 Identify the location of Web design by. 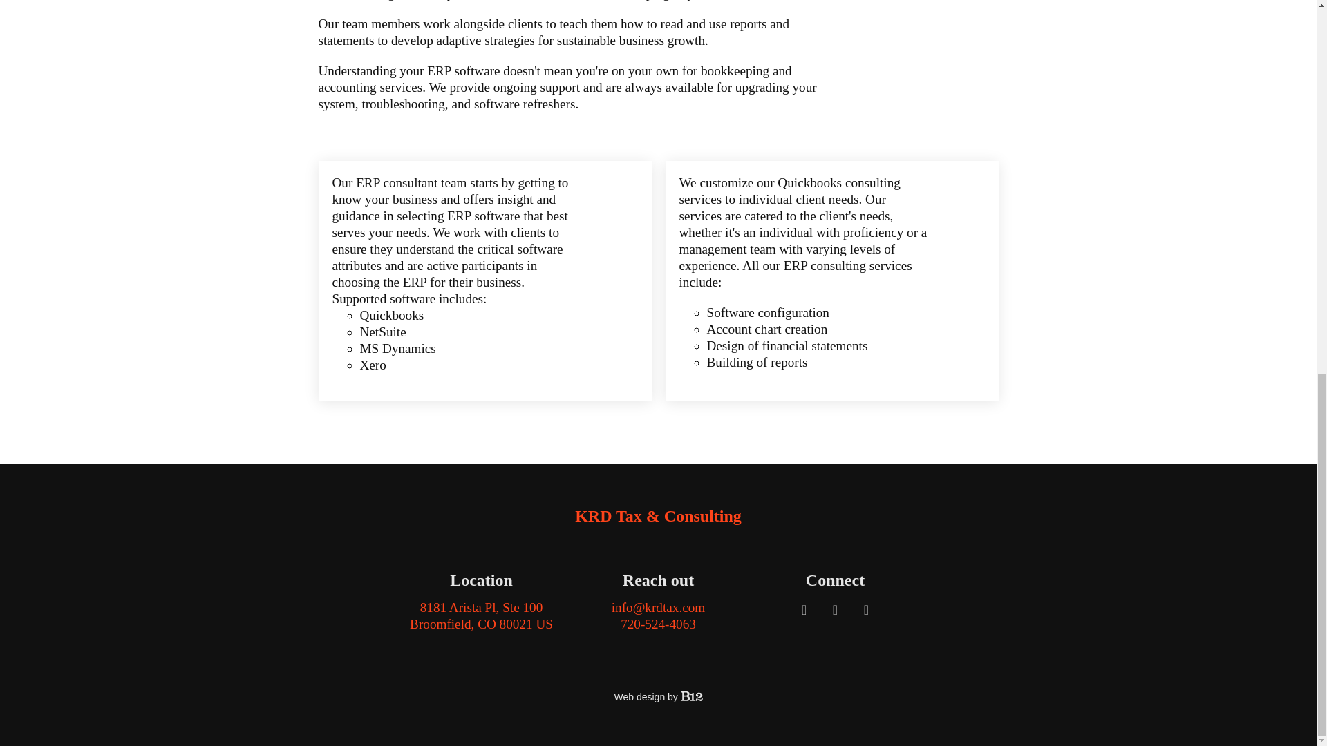
(657, 697).